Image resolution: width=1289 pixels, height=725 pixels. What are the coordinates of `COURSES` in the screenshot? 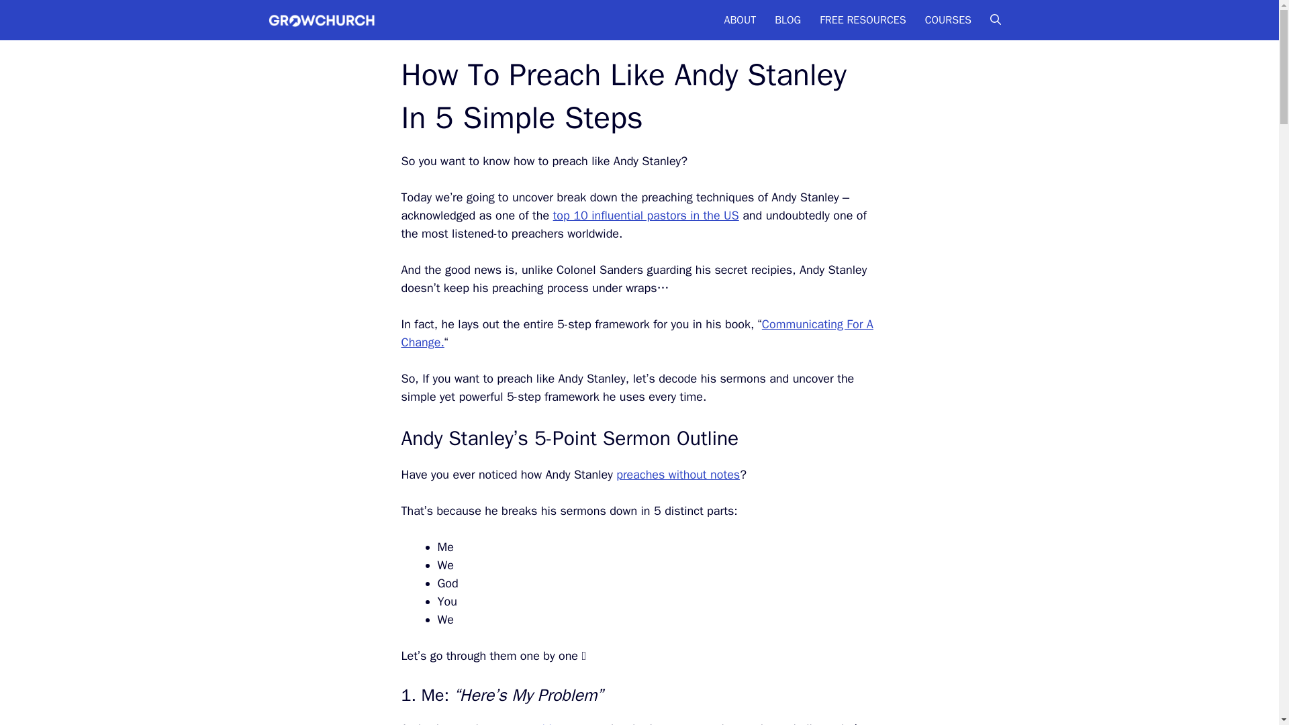 It's located at (948, 19).